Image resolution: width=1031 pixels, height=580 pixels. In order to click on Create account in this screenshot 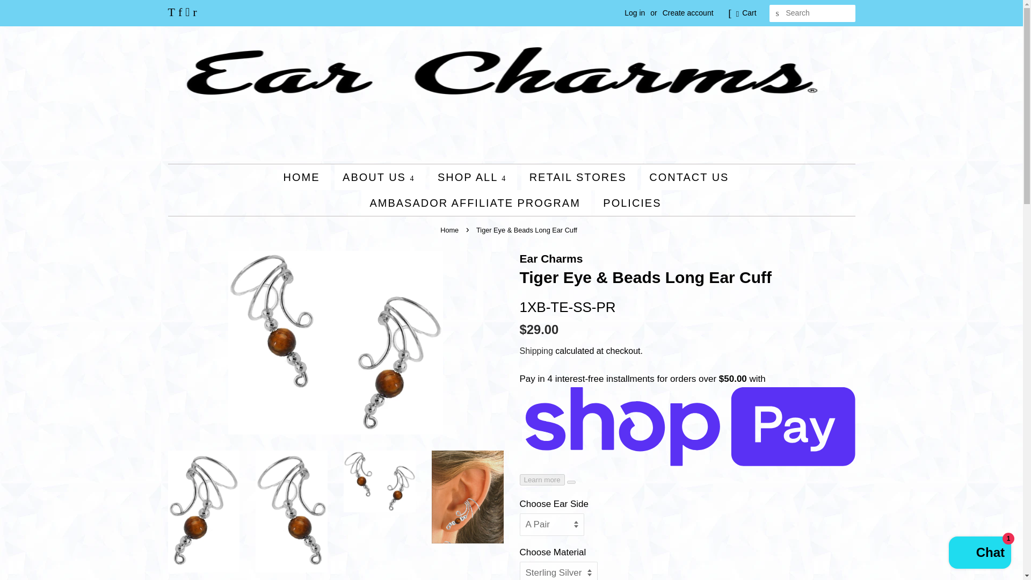, I will do `click(688, 13)`.